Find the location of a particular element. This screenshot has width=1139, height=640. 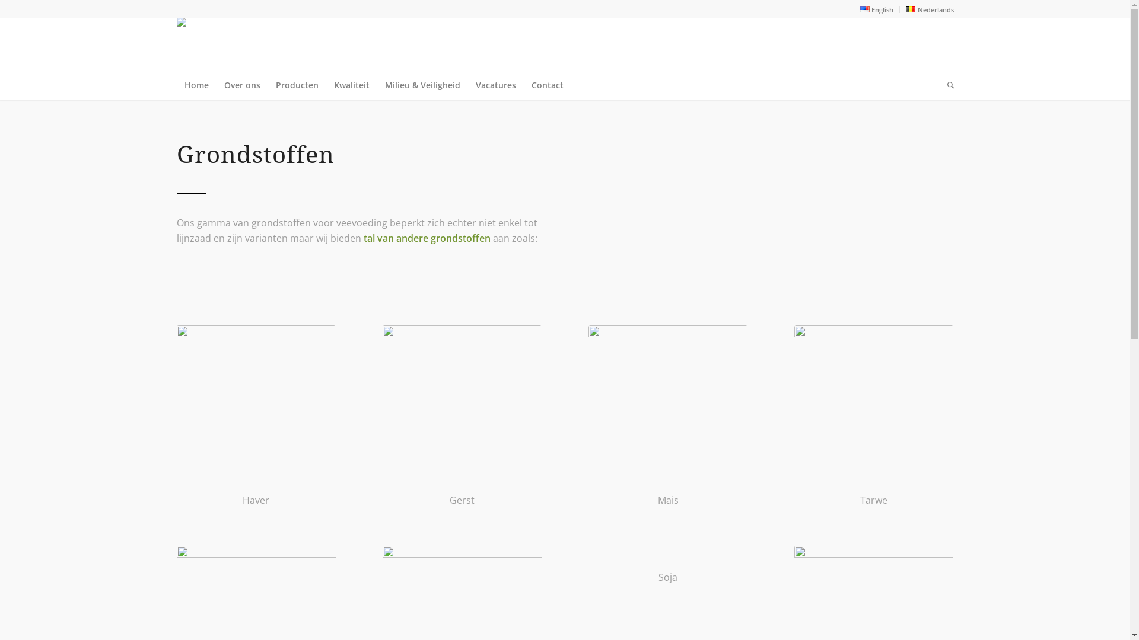

Nederlands is located at coordinates (930, 9).